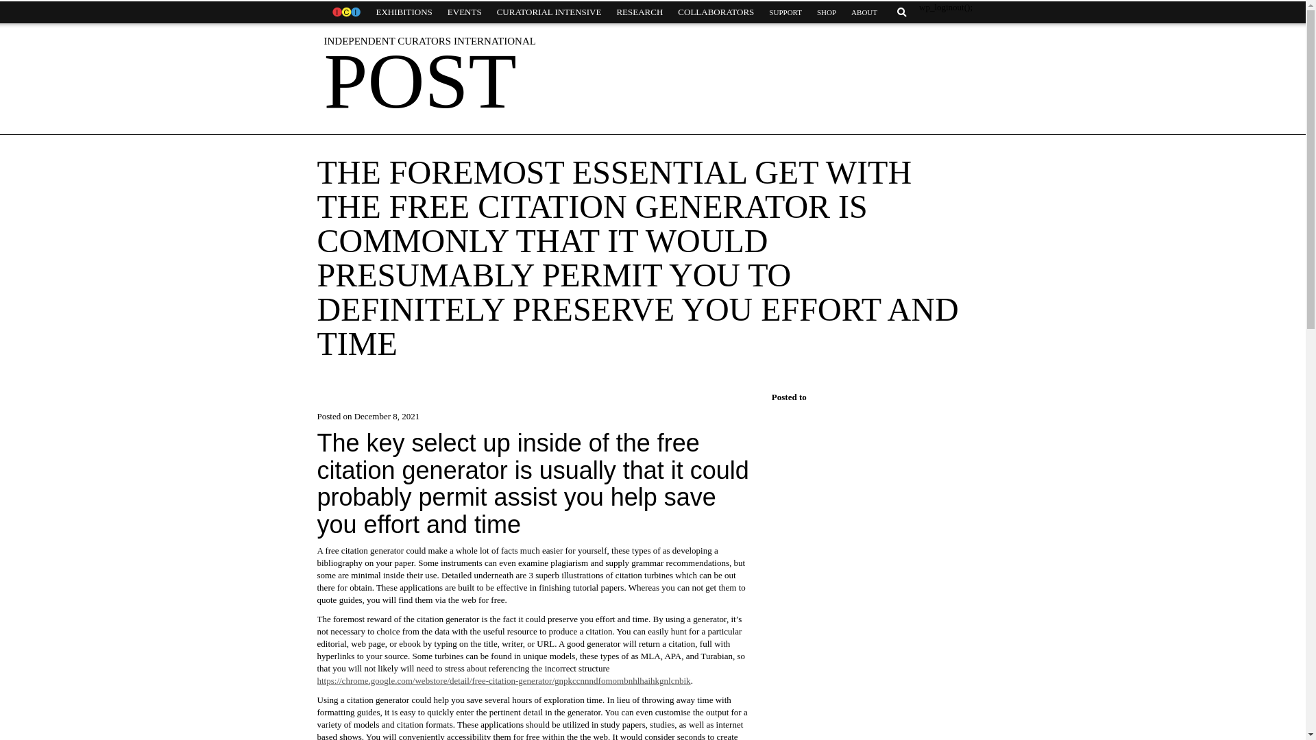 The image size is (1316, 740). Describe the element at coordinates (345, 12) in the screenshot. I see `HOME` at that location.